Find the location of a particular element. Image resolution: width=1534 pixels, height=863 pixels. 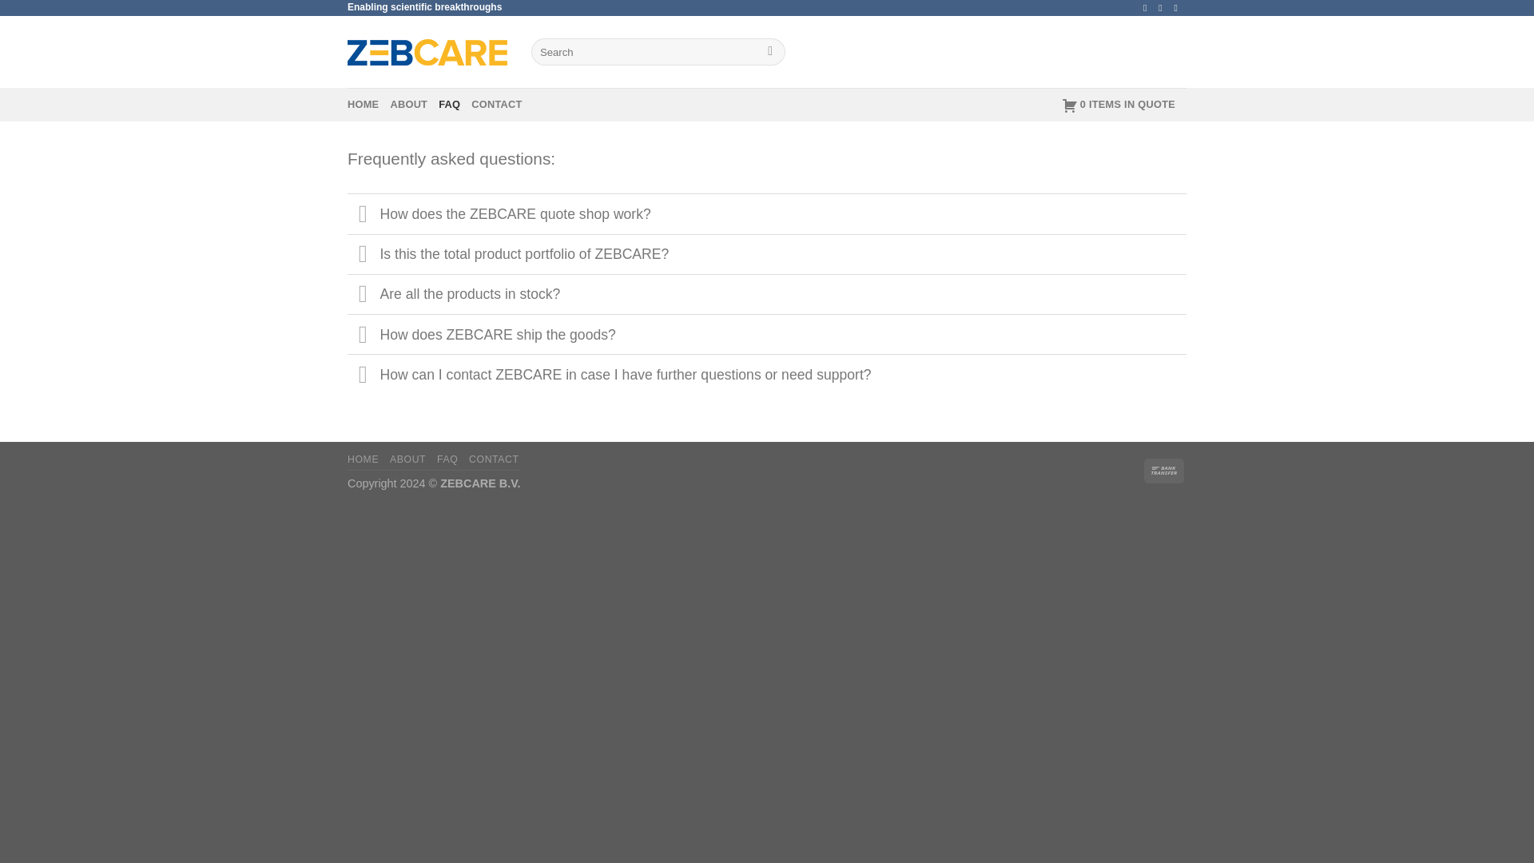

0 ITEMS IN QUOTE is located at coordinates (1118, 105).